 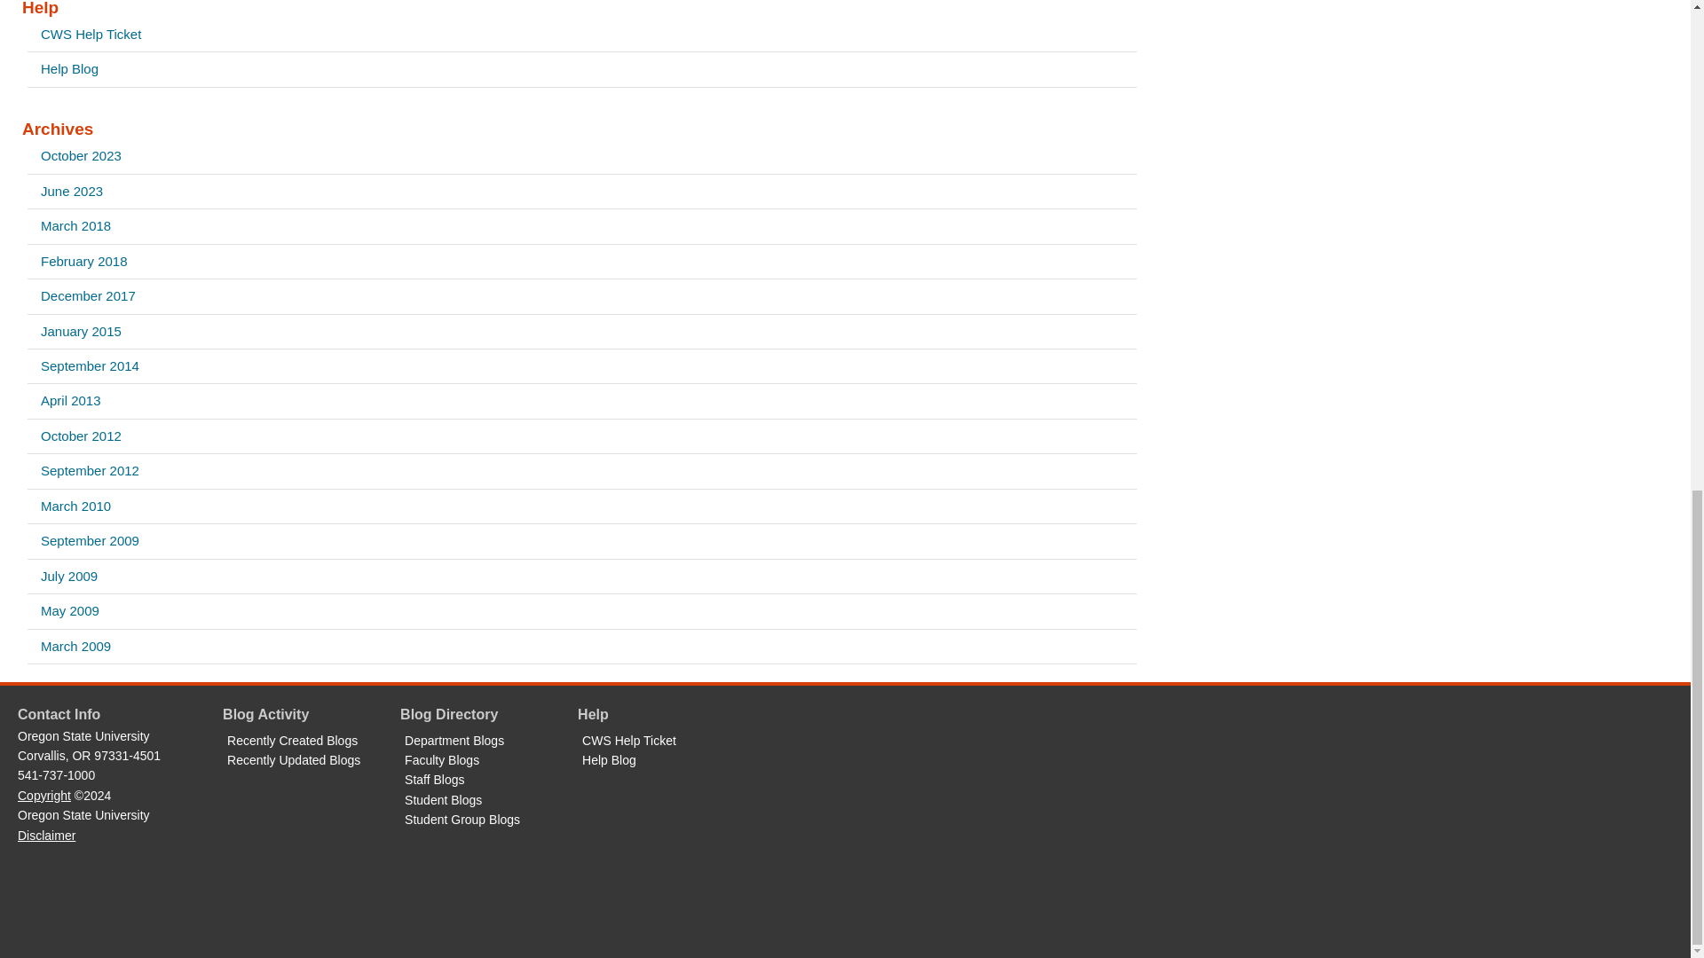 I want to click on October 2012, so click(x=581, y=436).